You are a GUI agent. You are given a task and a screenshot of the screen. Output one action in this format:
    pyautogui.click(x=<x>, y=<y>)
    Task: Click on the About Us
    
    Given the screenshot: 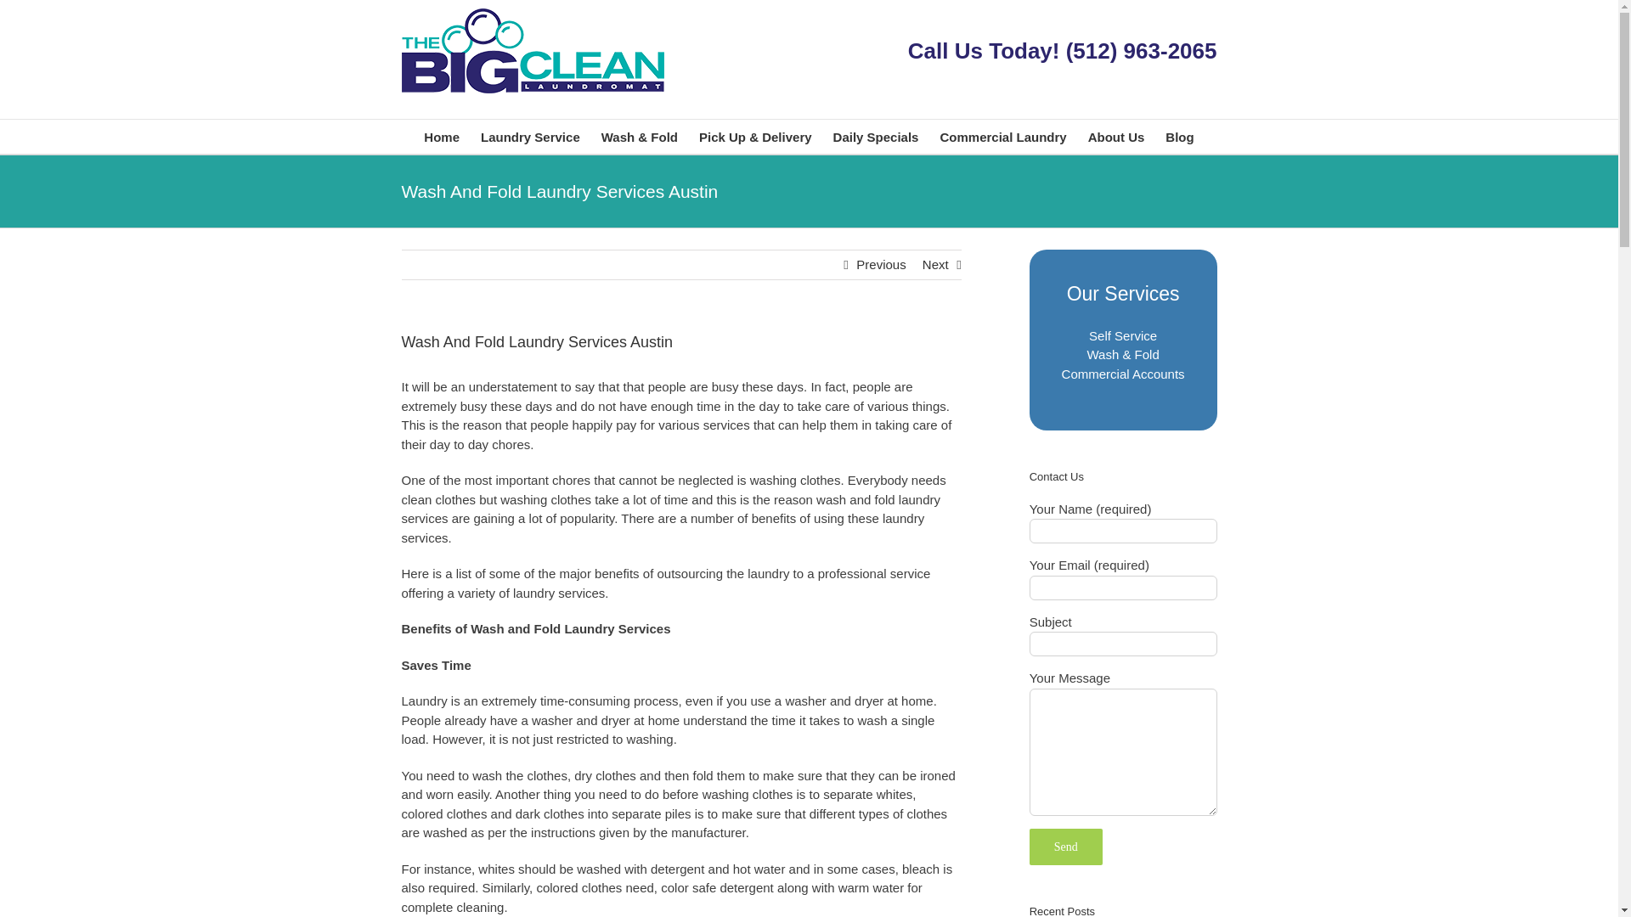 What is the action you would take?
    pyautogui.click(x=1116, y=137)
    